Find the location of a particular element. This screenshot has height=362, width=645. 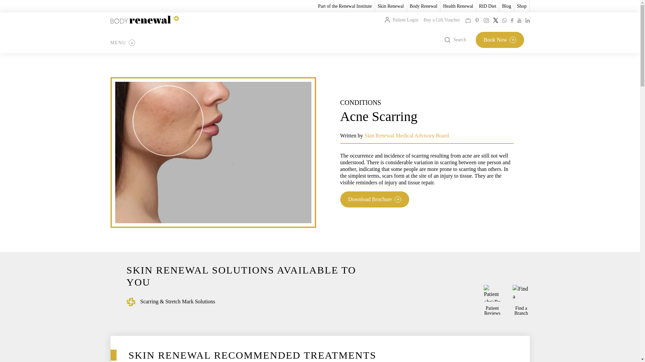

Health Renewal is located at coordinates (458, 6).